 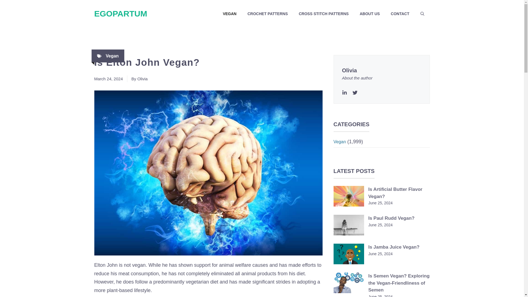 I want to click on Is Artificial Butter Flavor Vegan?, so click(x=395, y=193).